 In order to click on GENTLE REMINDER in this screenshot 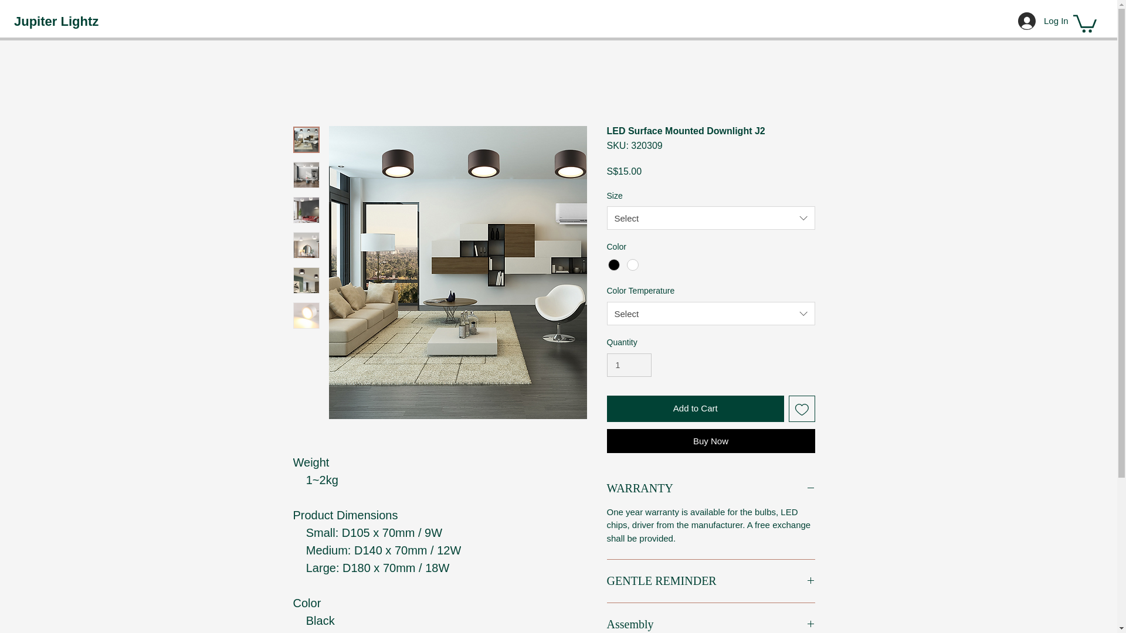, I will do `click(710, 581)`.